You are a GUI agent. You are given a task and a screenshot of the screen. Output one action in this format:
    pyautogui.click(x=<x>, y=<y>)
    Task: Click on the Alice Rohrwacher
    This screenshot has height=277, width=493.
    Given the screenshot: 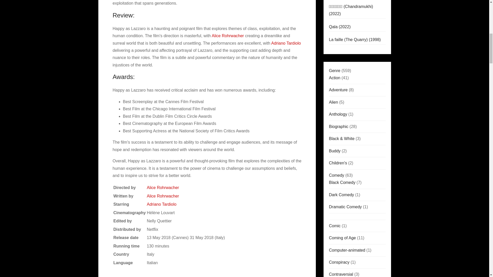 What is the action you would take?
    pyautogui.click(x=228, y=35)
    